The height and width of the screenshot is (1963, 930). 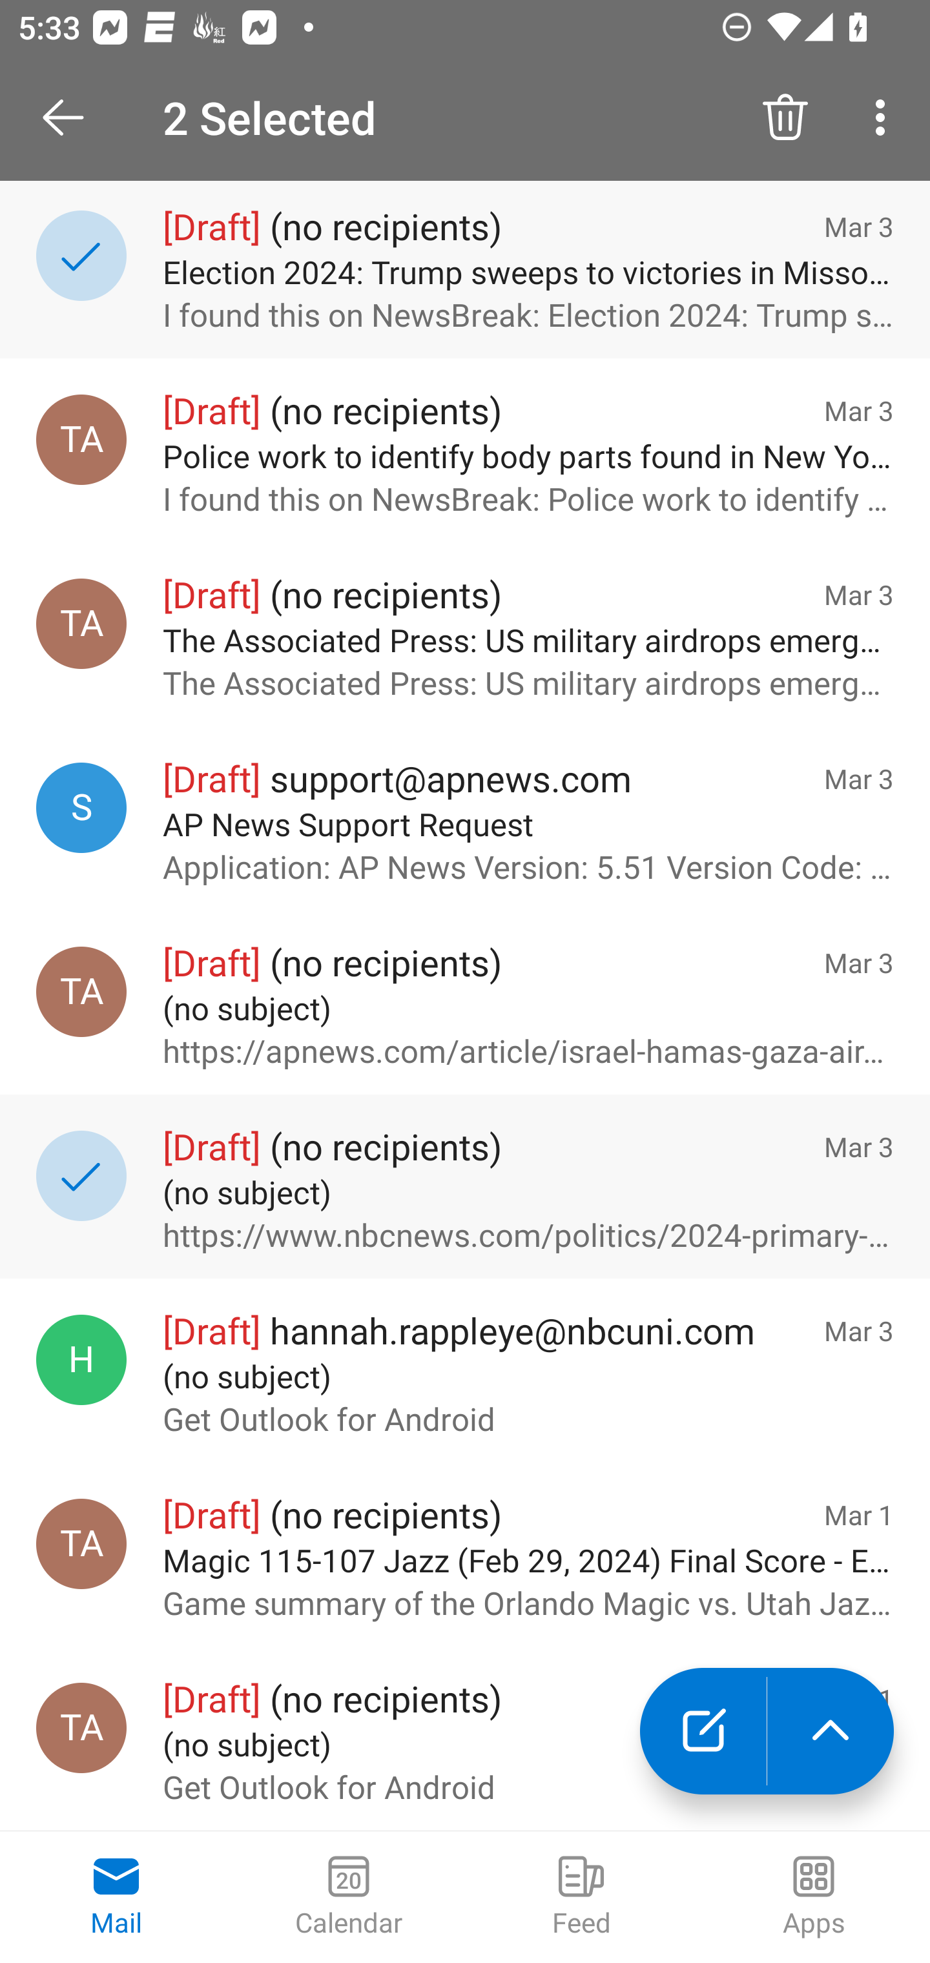 What do you see at coordinates (81, 1727) in the screenshot?
I see `Test Appium, testappium002@outlook.com` at bounding box center [81, 1727].